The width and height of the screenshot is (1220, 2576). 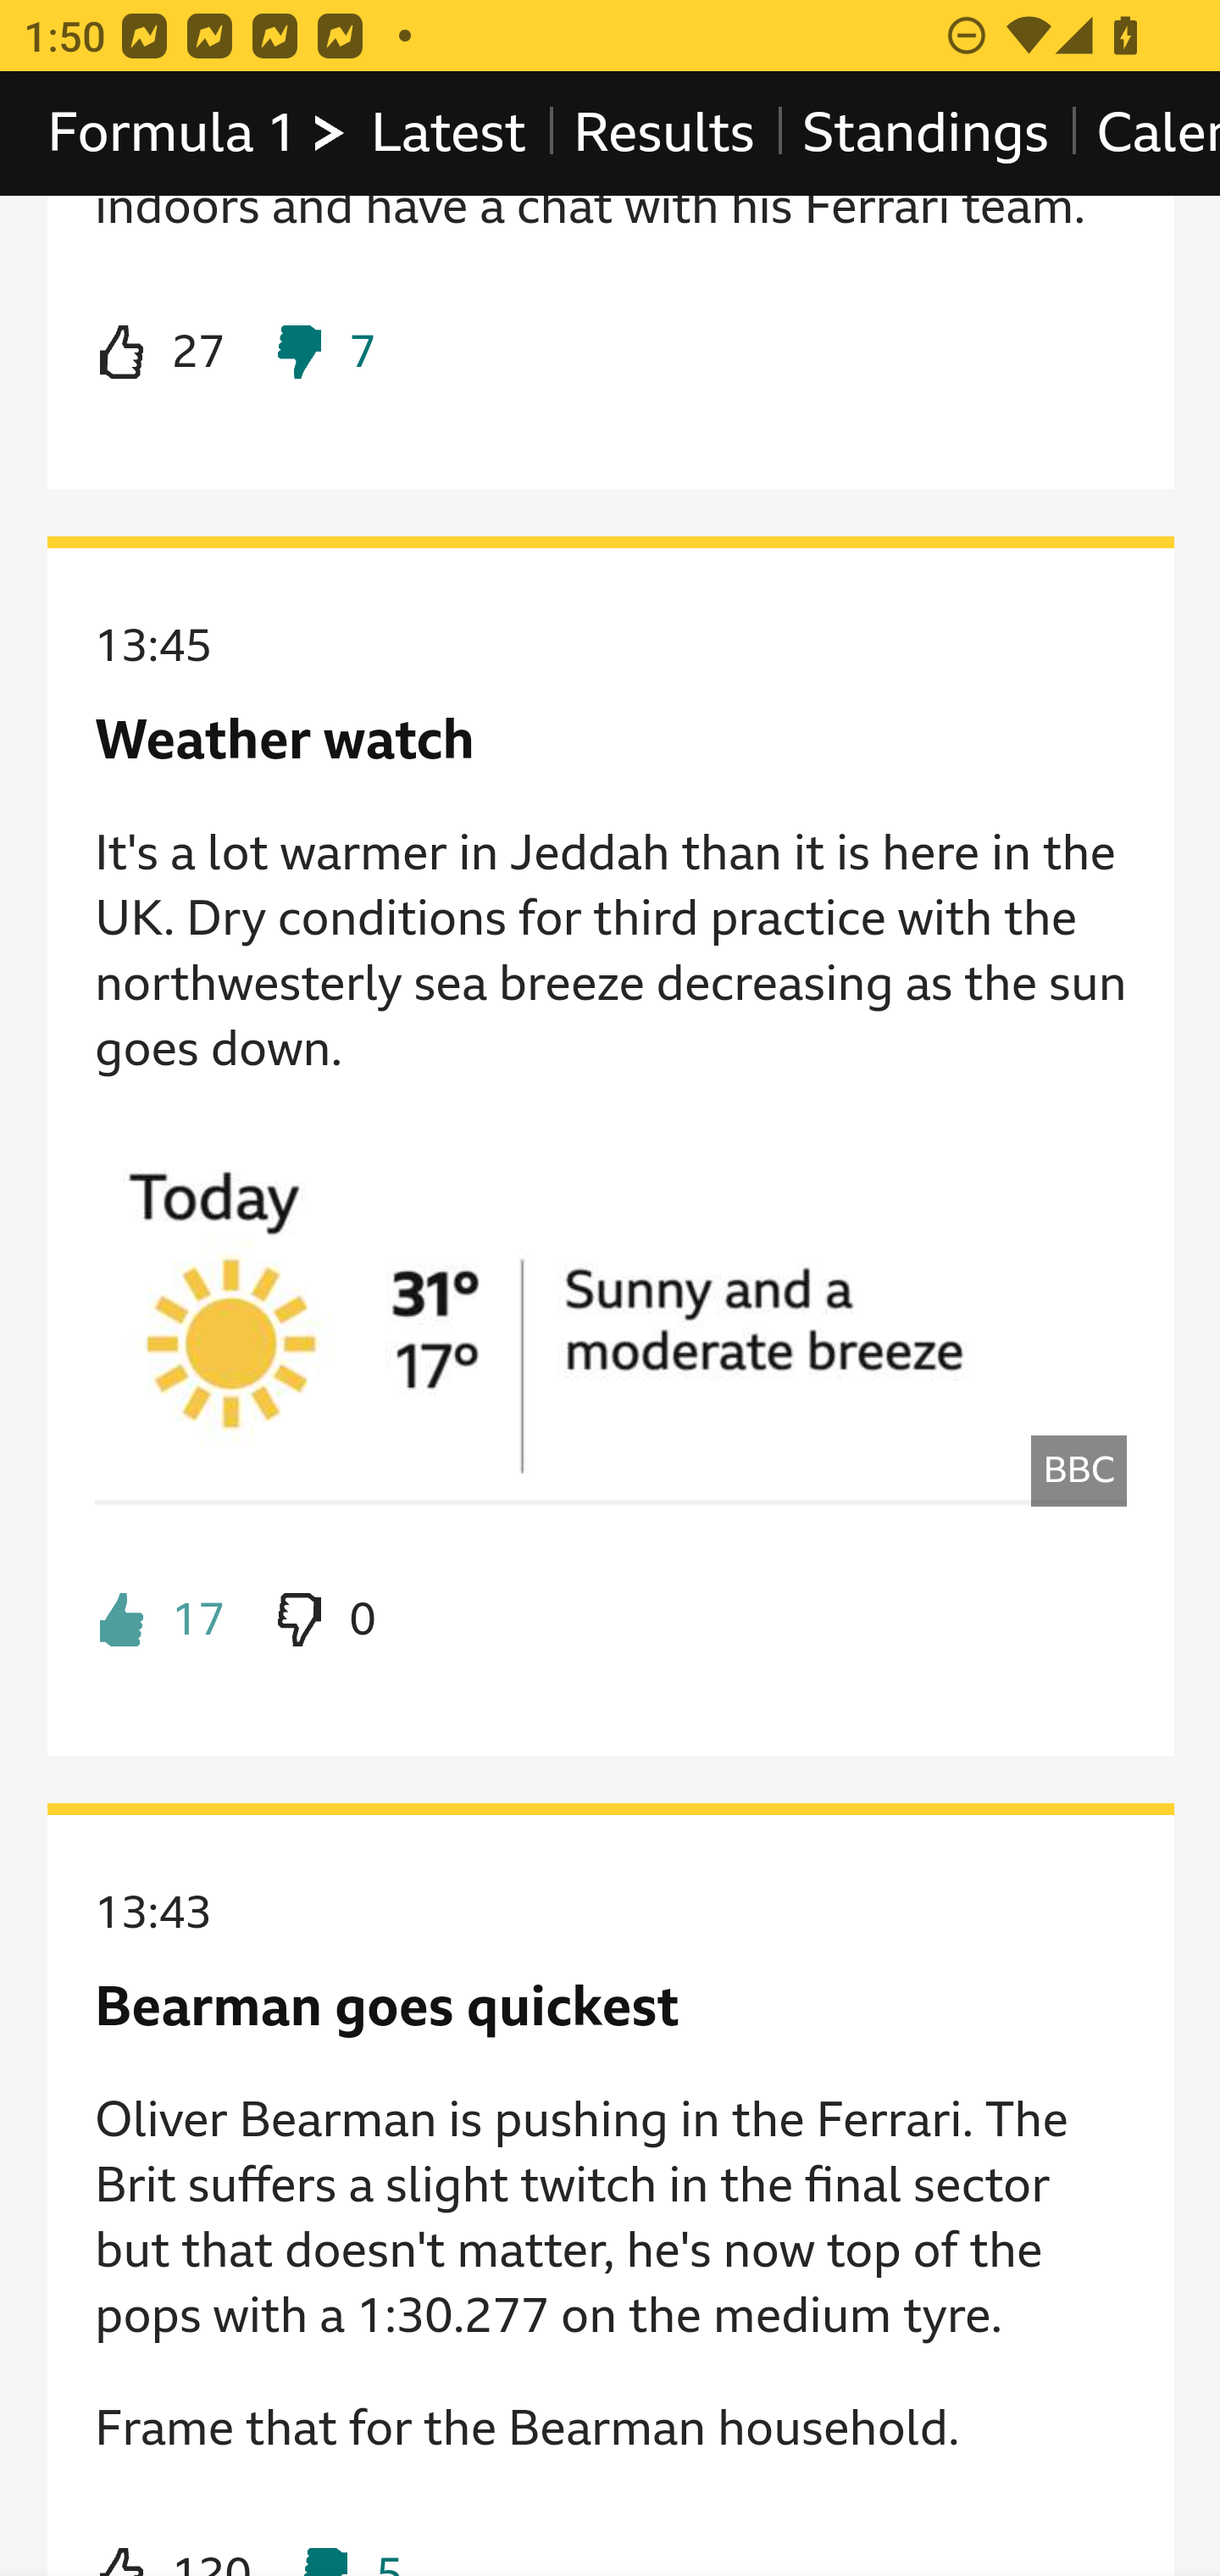 What do you see at coordinates (173, 2542) in the screenshot?
I see `Like` at bounding box center [173, 2542].